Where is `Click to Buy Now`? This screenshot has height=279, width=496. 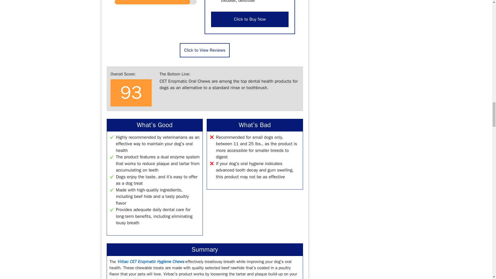 Click to Buy Now is located at coordinates (250, 19).